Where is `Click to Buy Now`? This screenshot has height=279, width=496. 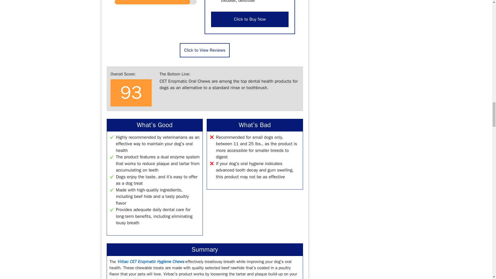 Click to Buy Now is located at coordinates (250, 19).